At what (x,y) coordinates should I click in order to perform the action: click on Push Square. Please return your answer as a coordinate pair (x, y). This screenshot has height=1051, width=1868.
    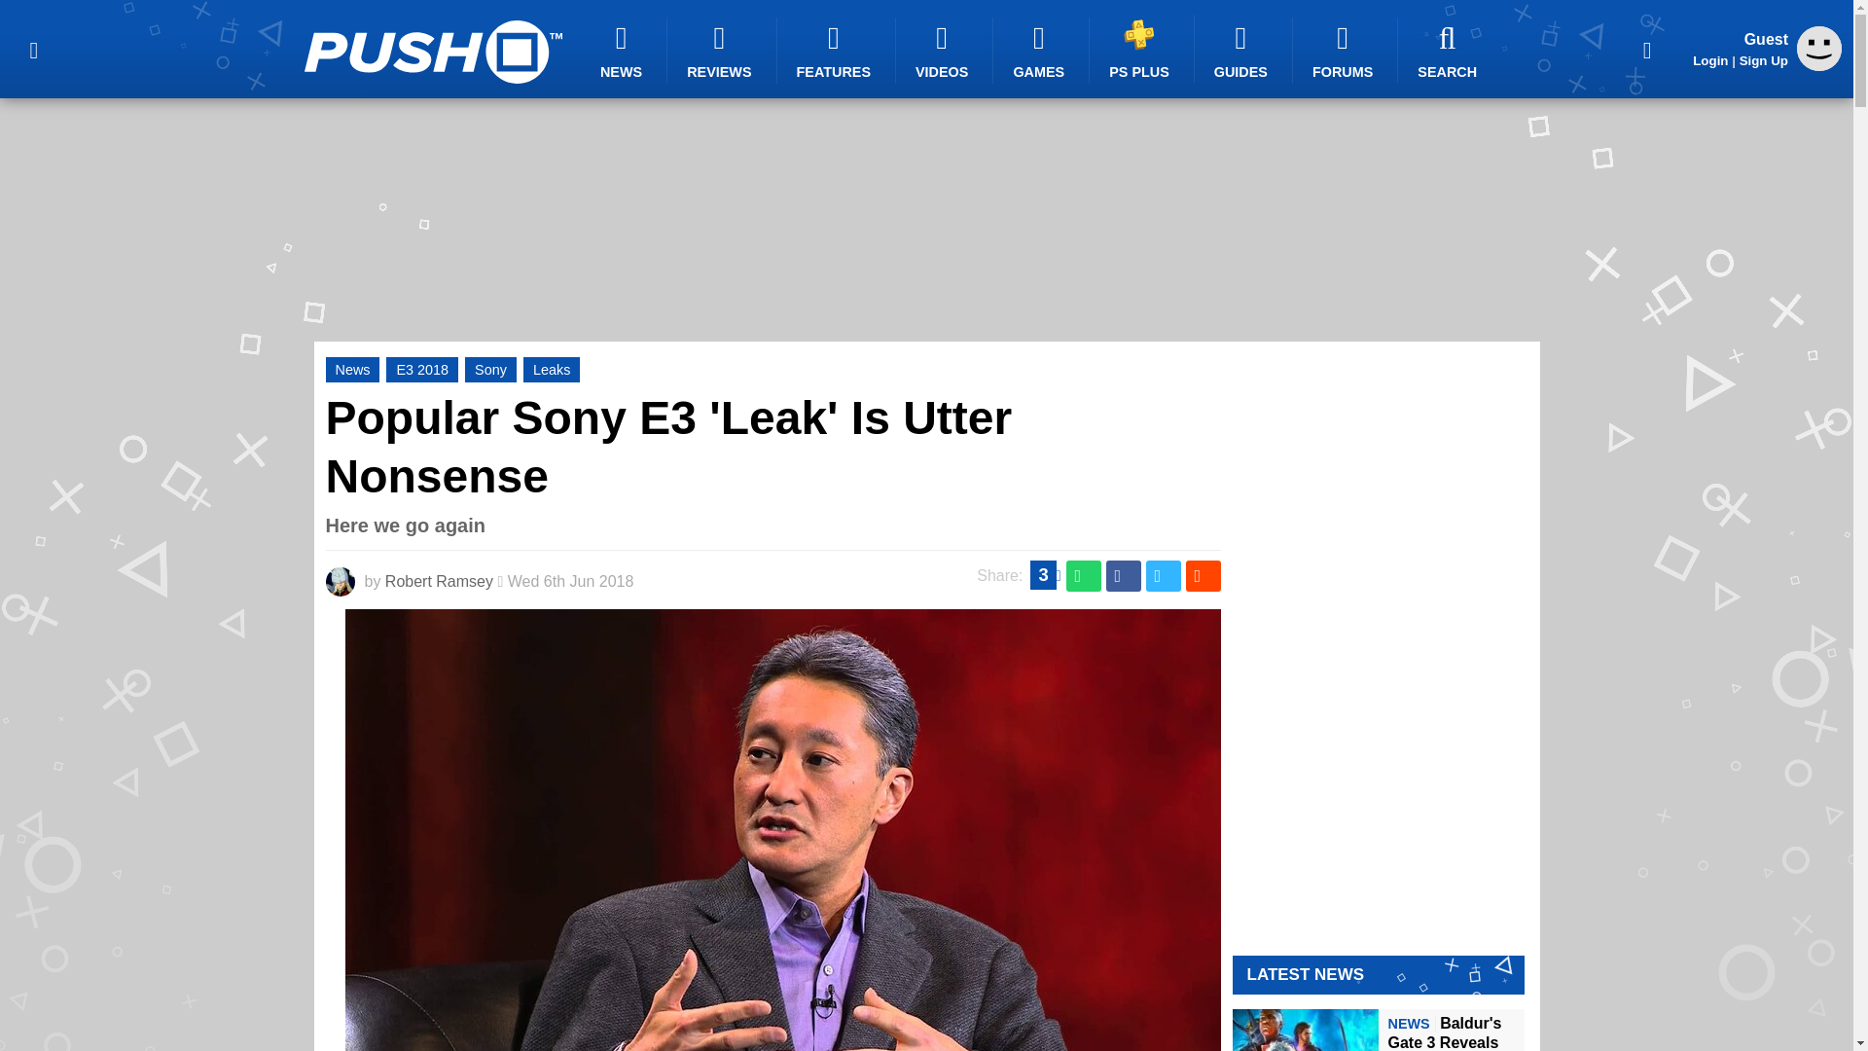
    Looking at the image, I should click on (432, 52).